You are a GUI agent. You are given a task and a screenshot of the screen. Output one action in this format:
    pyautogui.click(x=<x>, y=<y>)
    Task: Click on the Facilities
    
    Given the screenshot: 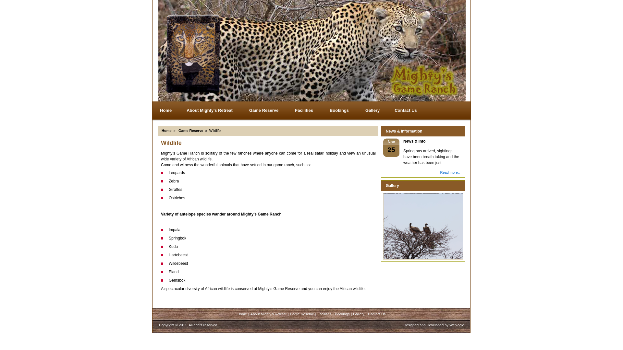 What is the action you would take?
    pyautogui.click(x=305, y=111)
    